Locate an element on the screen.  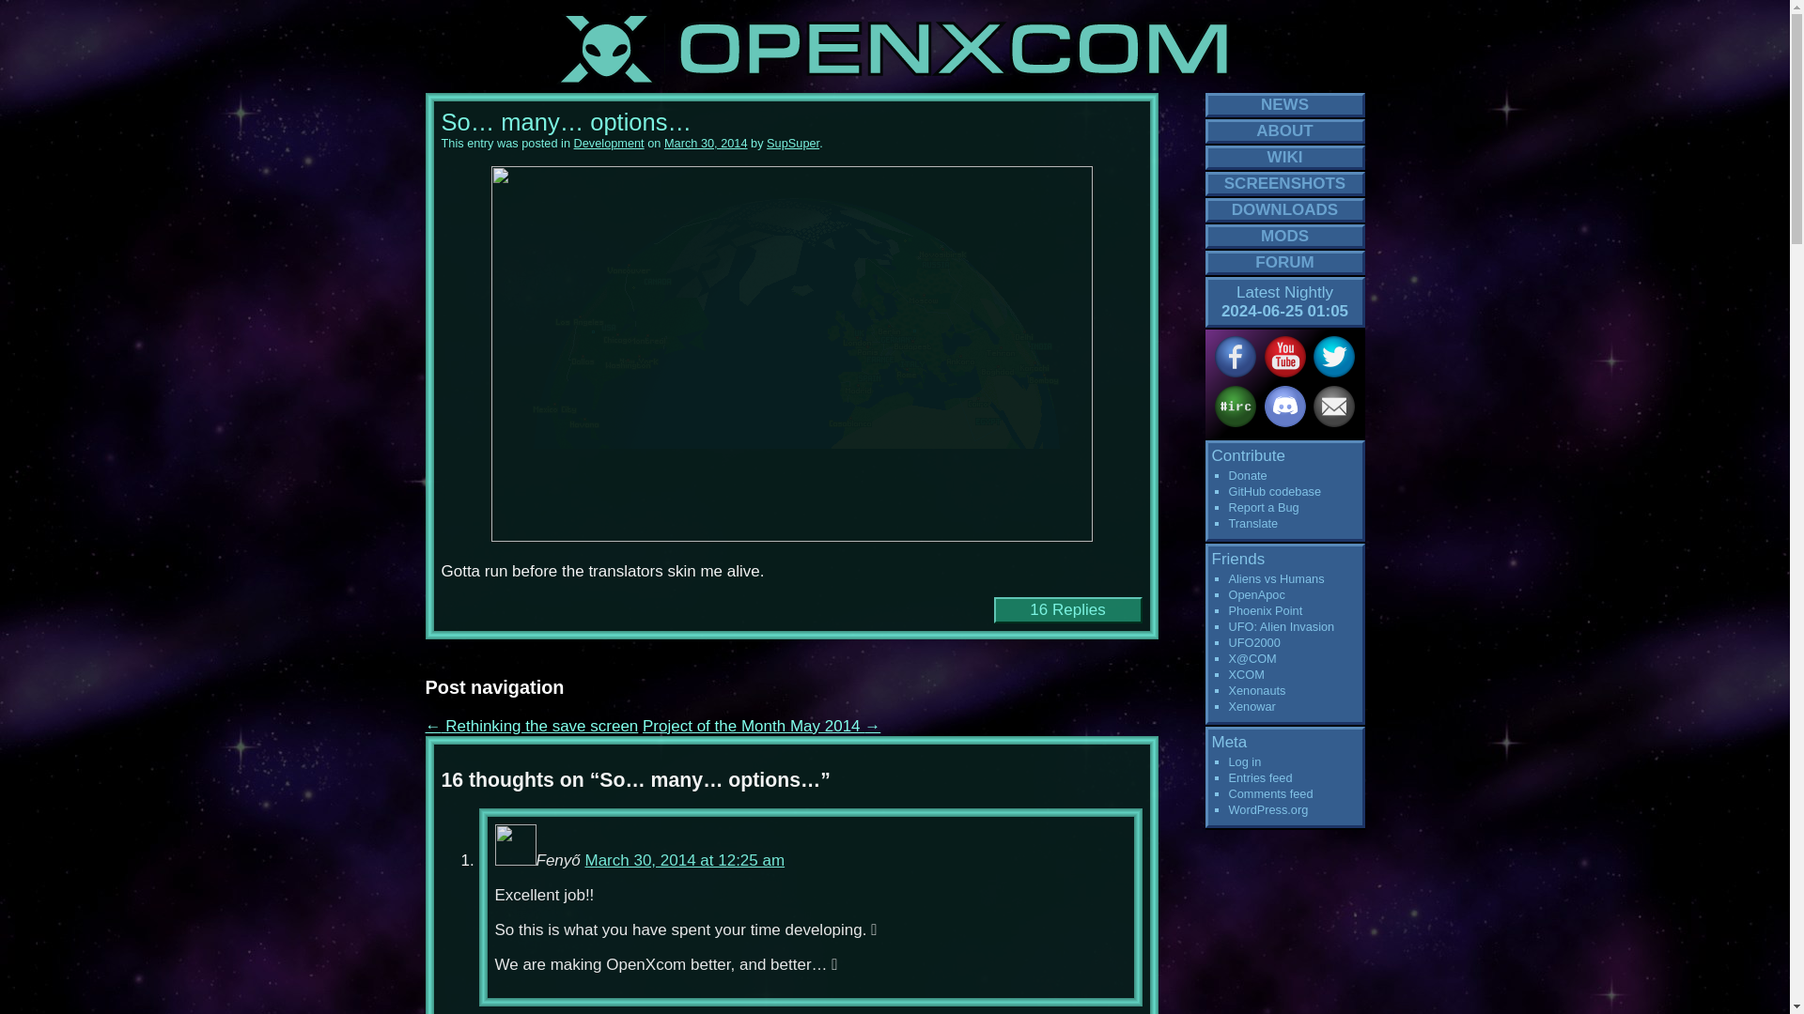
16 Replies is located at coordinates (1067, 609).